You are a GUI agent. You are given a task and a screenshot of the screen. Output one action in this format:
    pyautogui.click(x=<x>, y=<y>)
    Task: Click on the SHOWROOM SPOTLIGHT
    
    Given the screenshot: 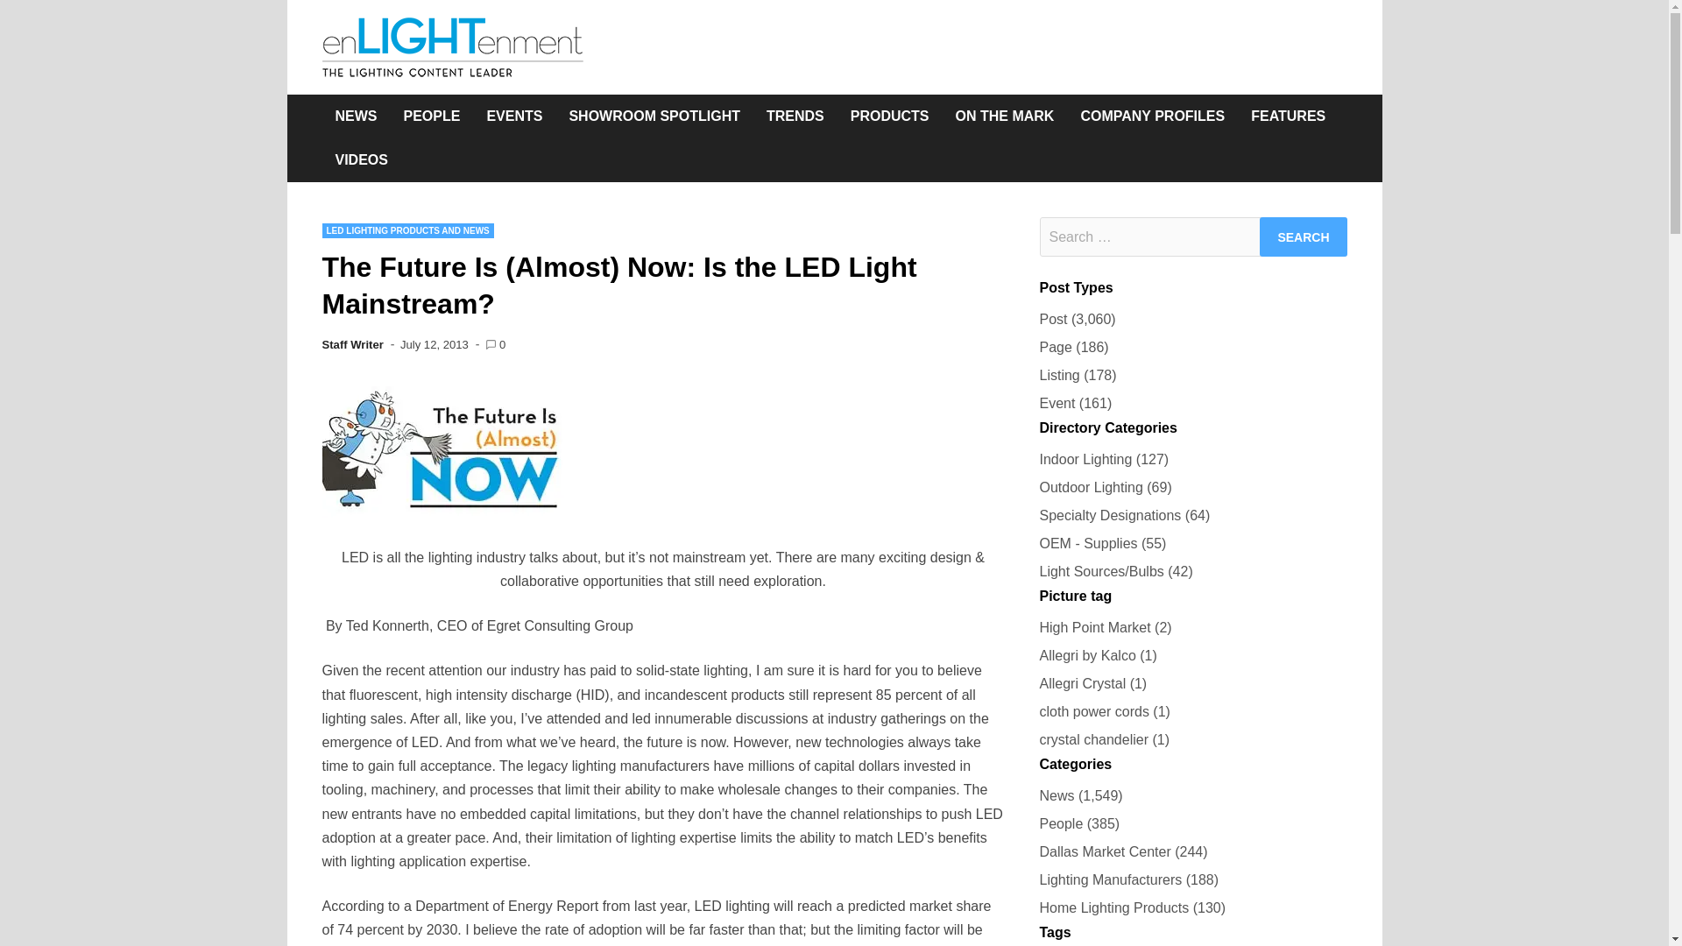 What is the action you would take?
    pyautogui.click(x=654, y=116)
    